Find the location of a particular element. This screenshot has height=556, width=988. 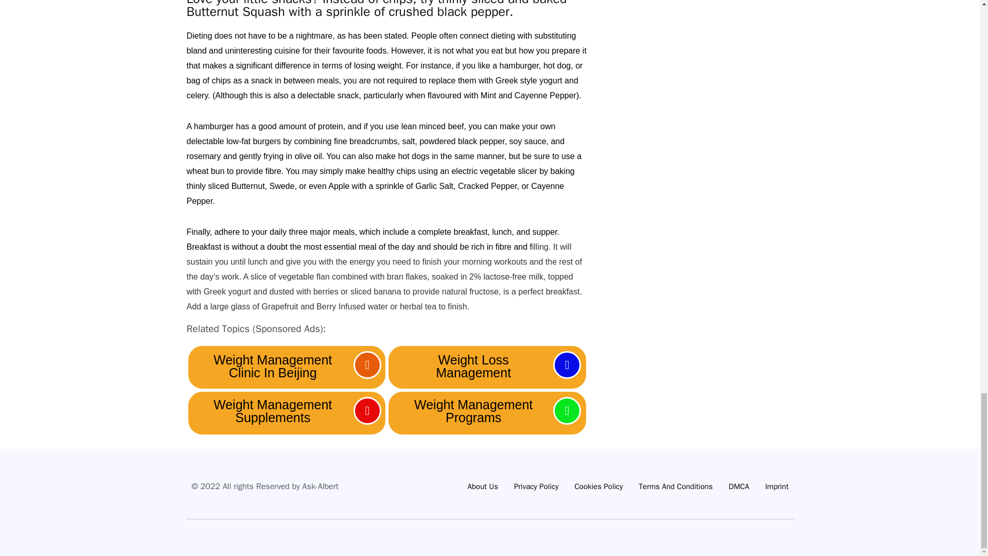

Weight Management Clinic In Beijing is located at coordinates (273, 366).